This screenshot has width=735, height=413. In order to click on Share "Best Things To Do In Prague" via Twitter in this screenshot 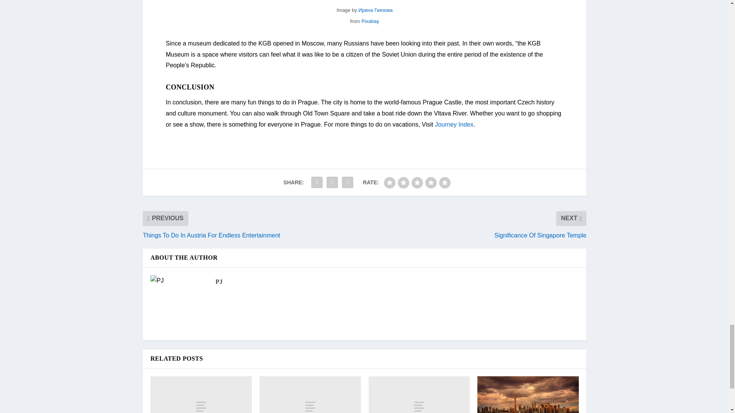, I will do `click(332, 182)`.